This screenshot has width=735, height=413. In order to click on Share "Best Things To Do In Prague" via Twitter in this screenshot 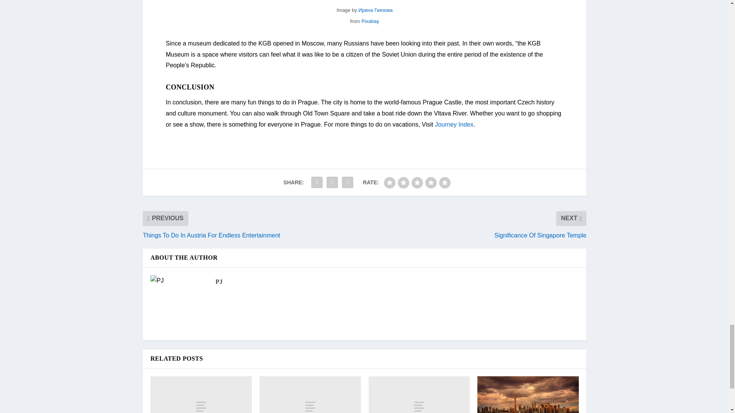, I will do `click(332, 182)`.